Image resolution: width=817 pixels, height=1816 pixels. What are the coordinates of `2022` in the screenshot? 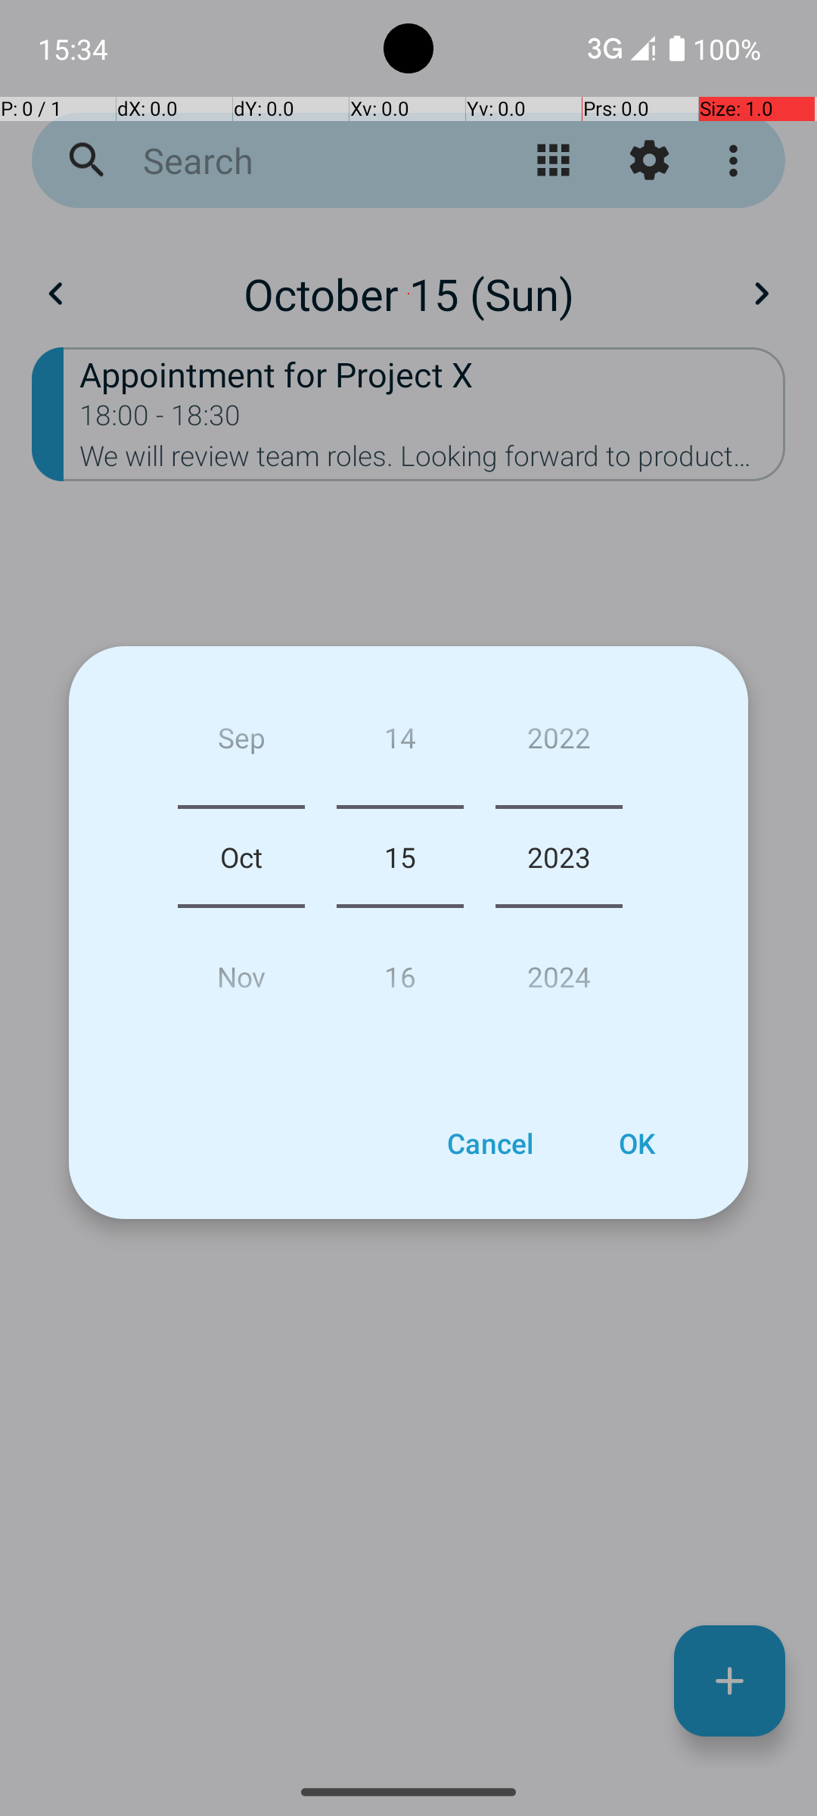 It's located at (559, 743).